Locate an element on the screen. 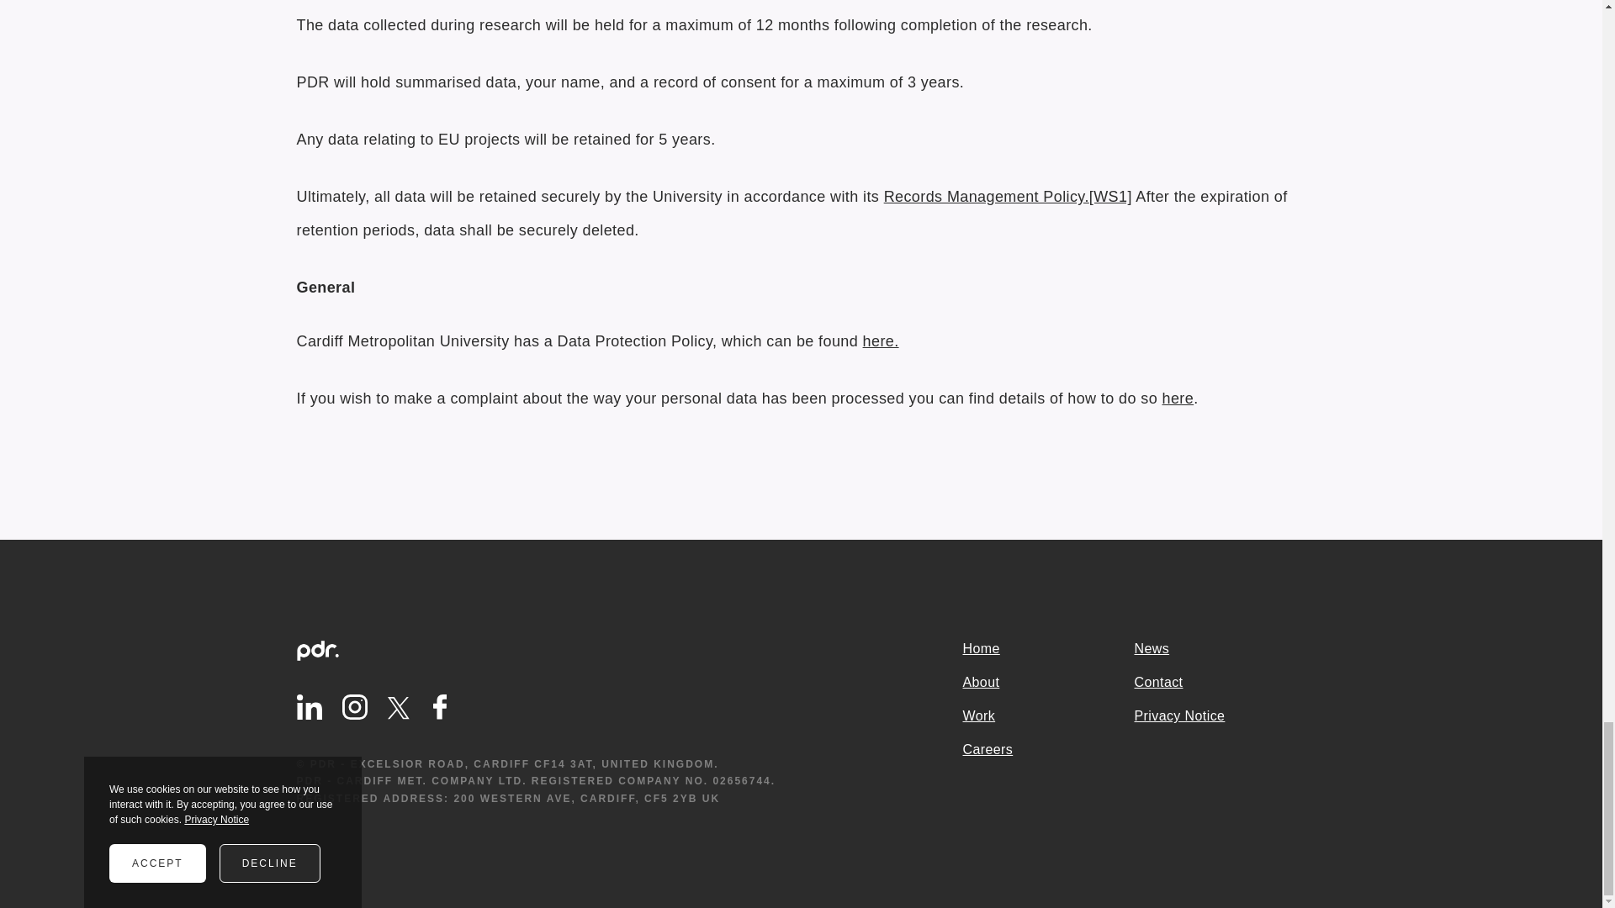 The height and width of the screenshot is (908, 1615). Careers is located at coordinates (1048, 750).